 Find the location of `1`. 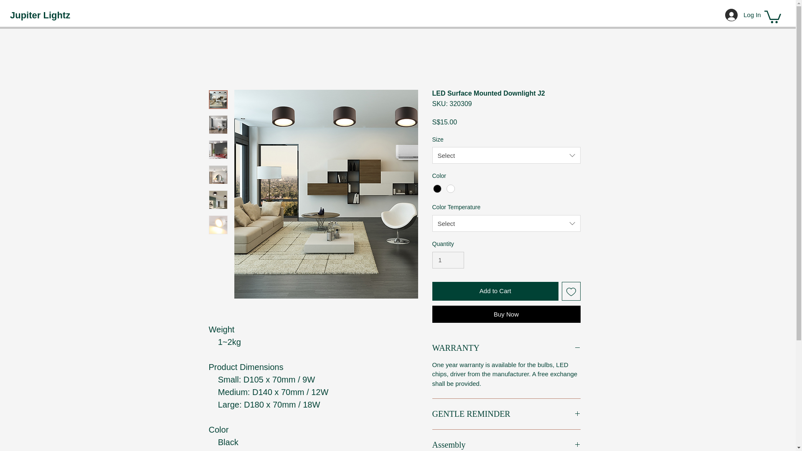

1 is located at coordinates (448, 260).